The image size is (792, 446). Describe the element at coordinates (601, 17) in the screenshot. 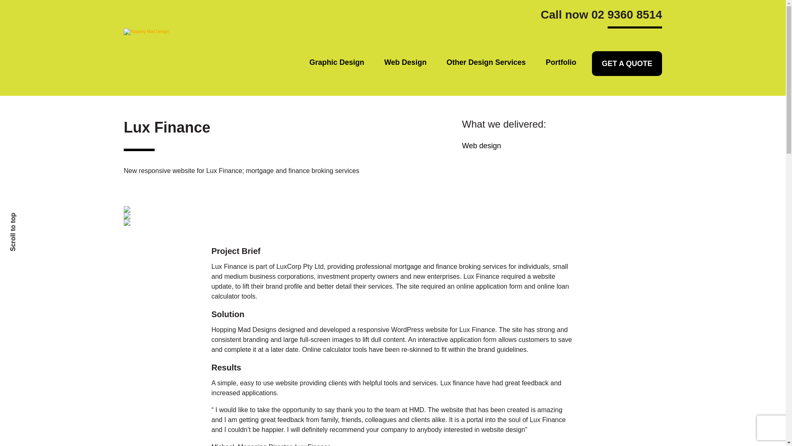

I see `Call now 02 9360 8514` at that location.